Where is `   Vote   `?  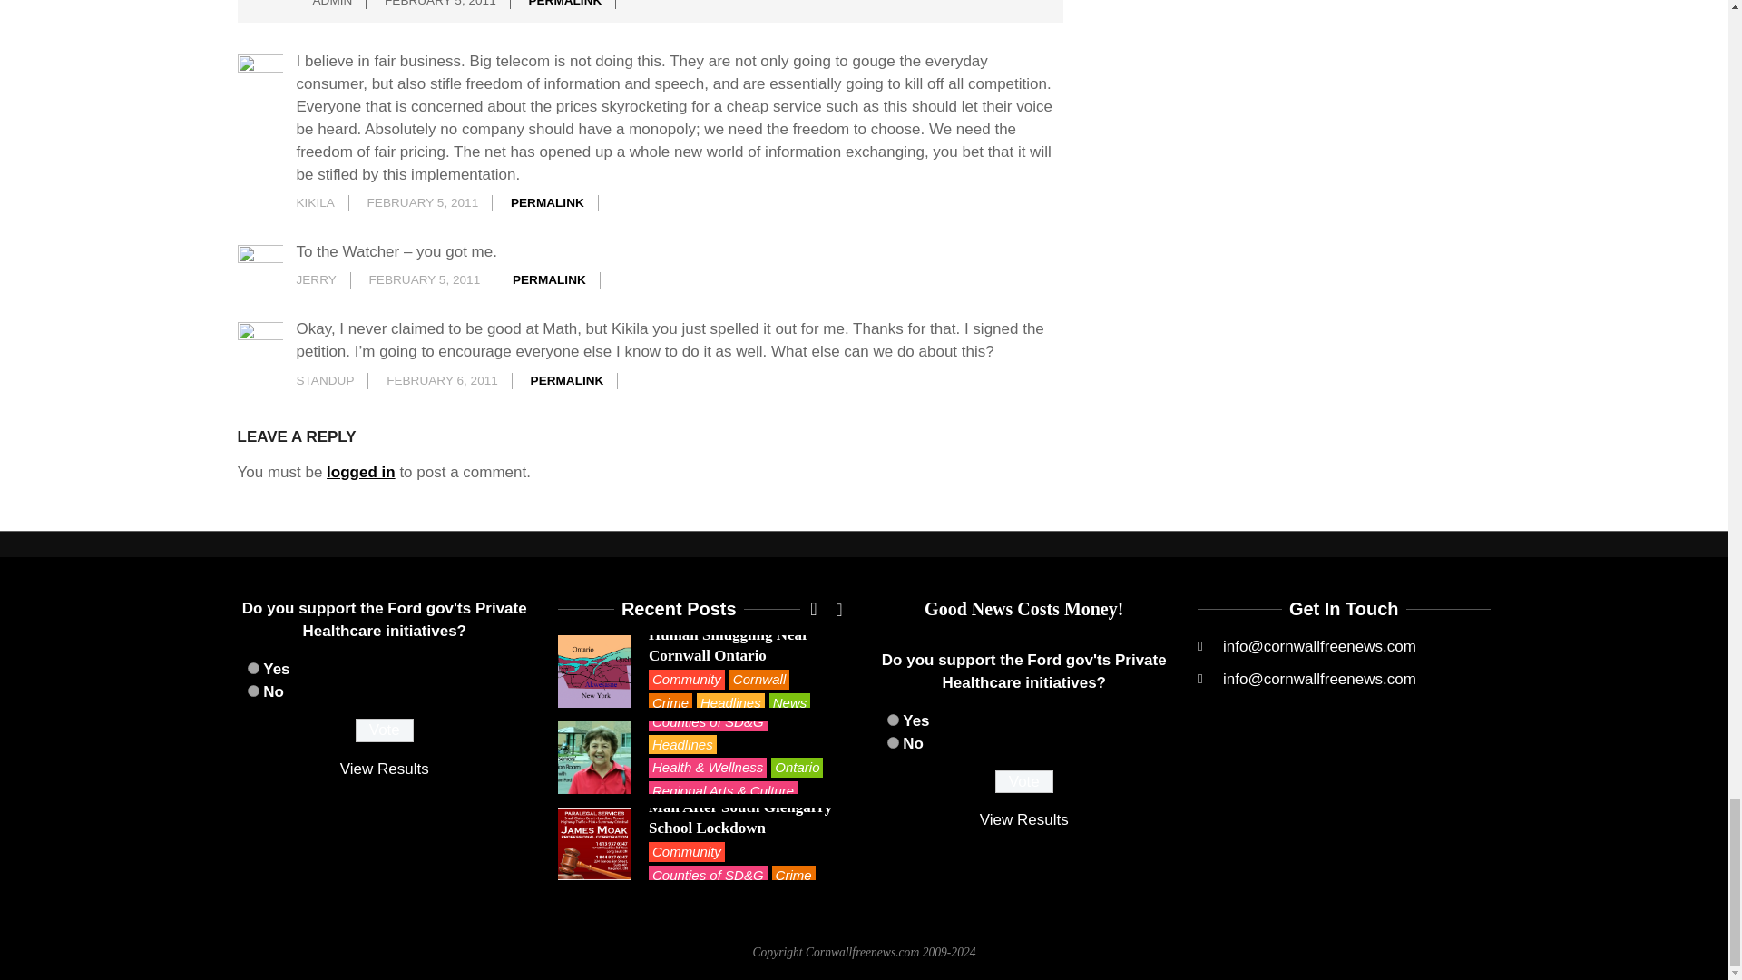    Vote    is located at coordinates (1023, 781).